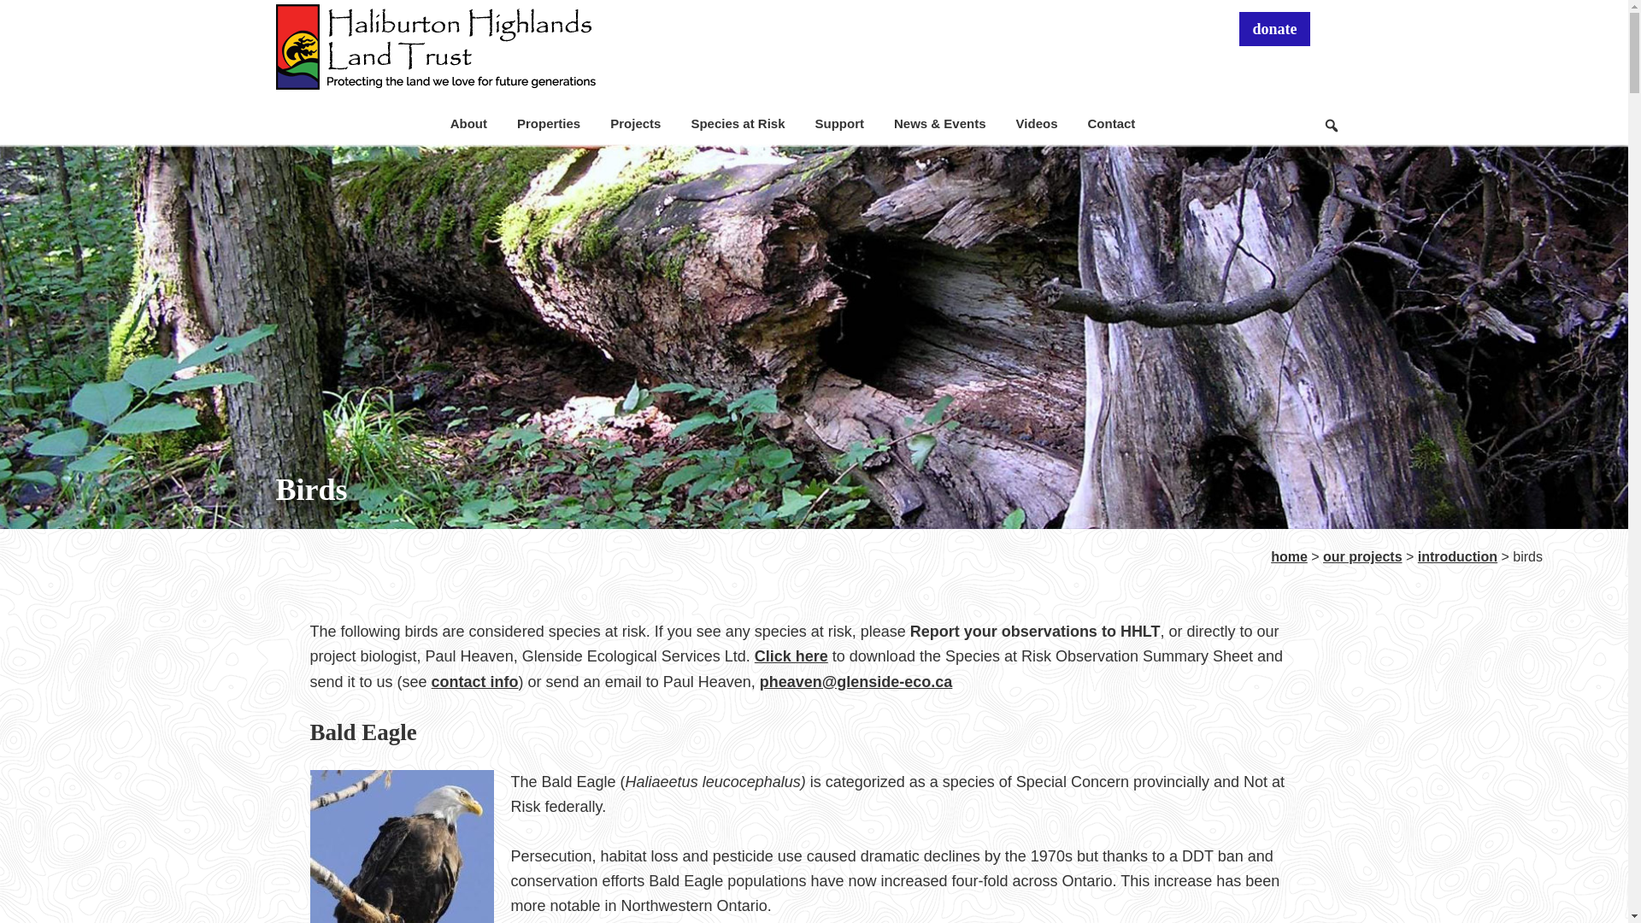  What do you see at coordinates (634, 123) in the screenshot?
I see `Projects` at bounding box center [634, 123].